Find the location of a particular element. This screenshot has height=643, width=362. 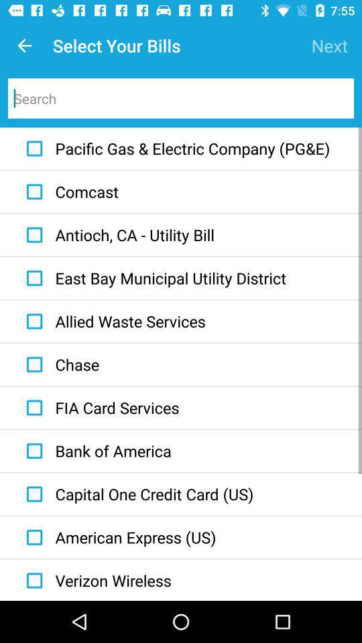

choose item next to the select your bills is located at coordinates (330, 46).